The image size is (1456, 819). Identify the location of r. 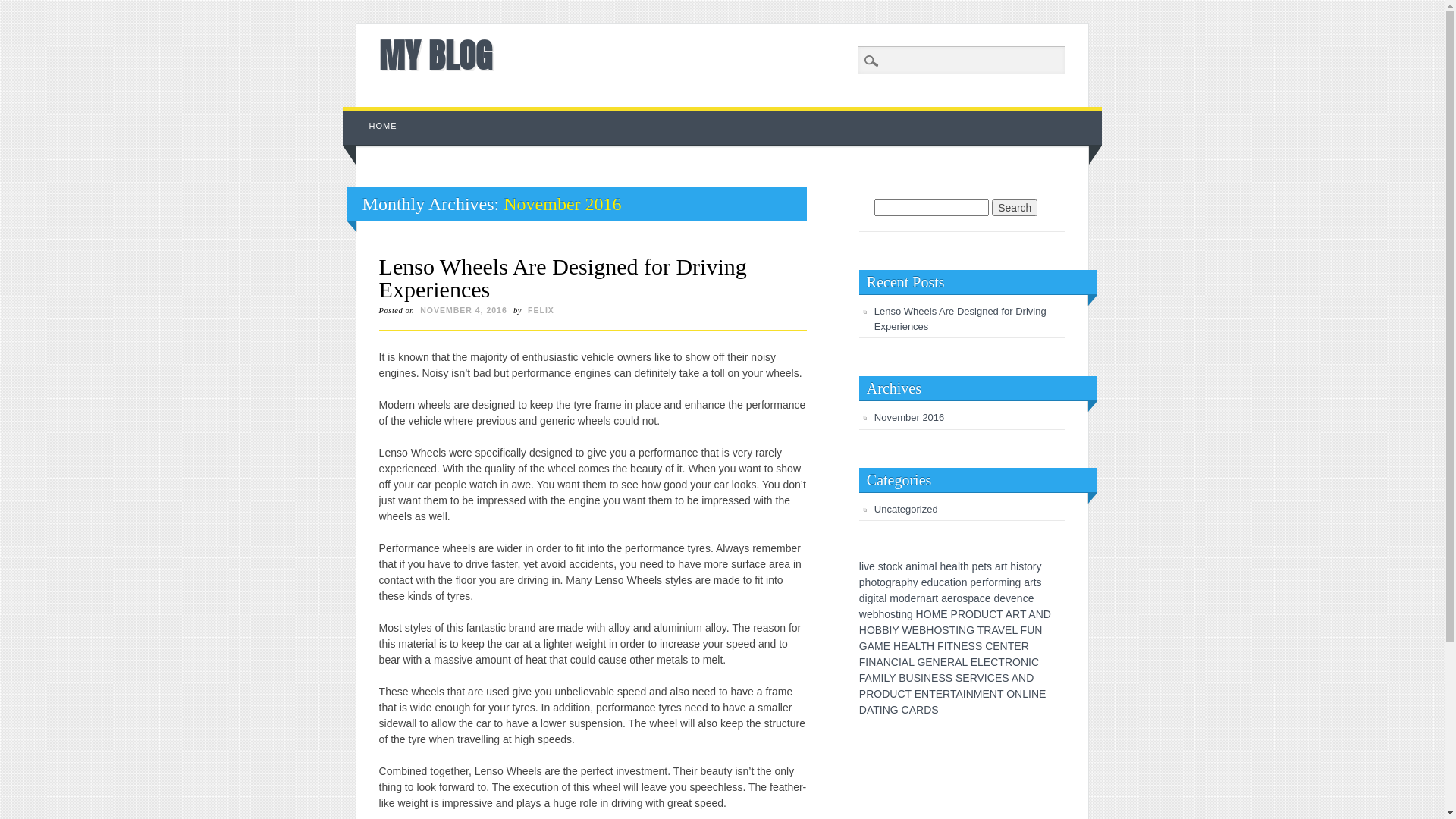
(918, 598).